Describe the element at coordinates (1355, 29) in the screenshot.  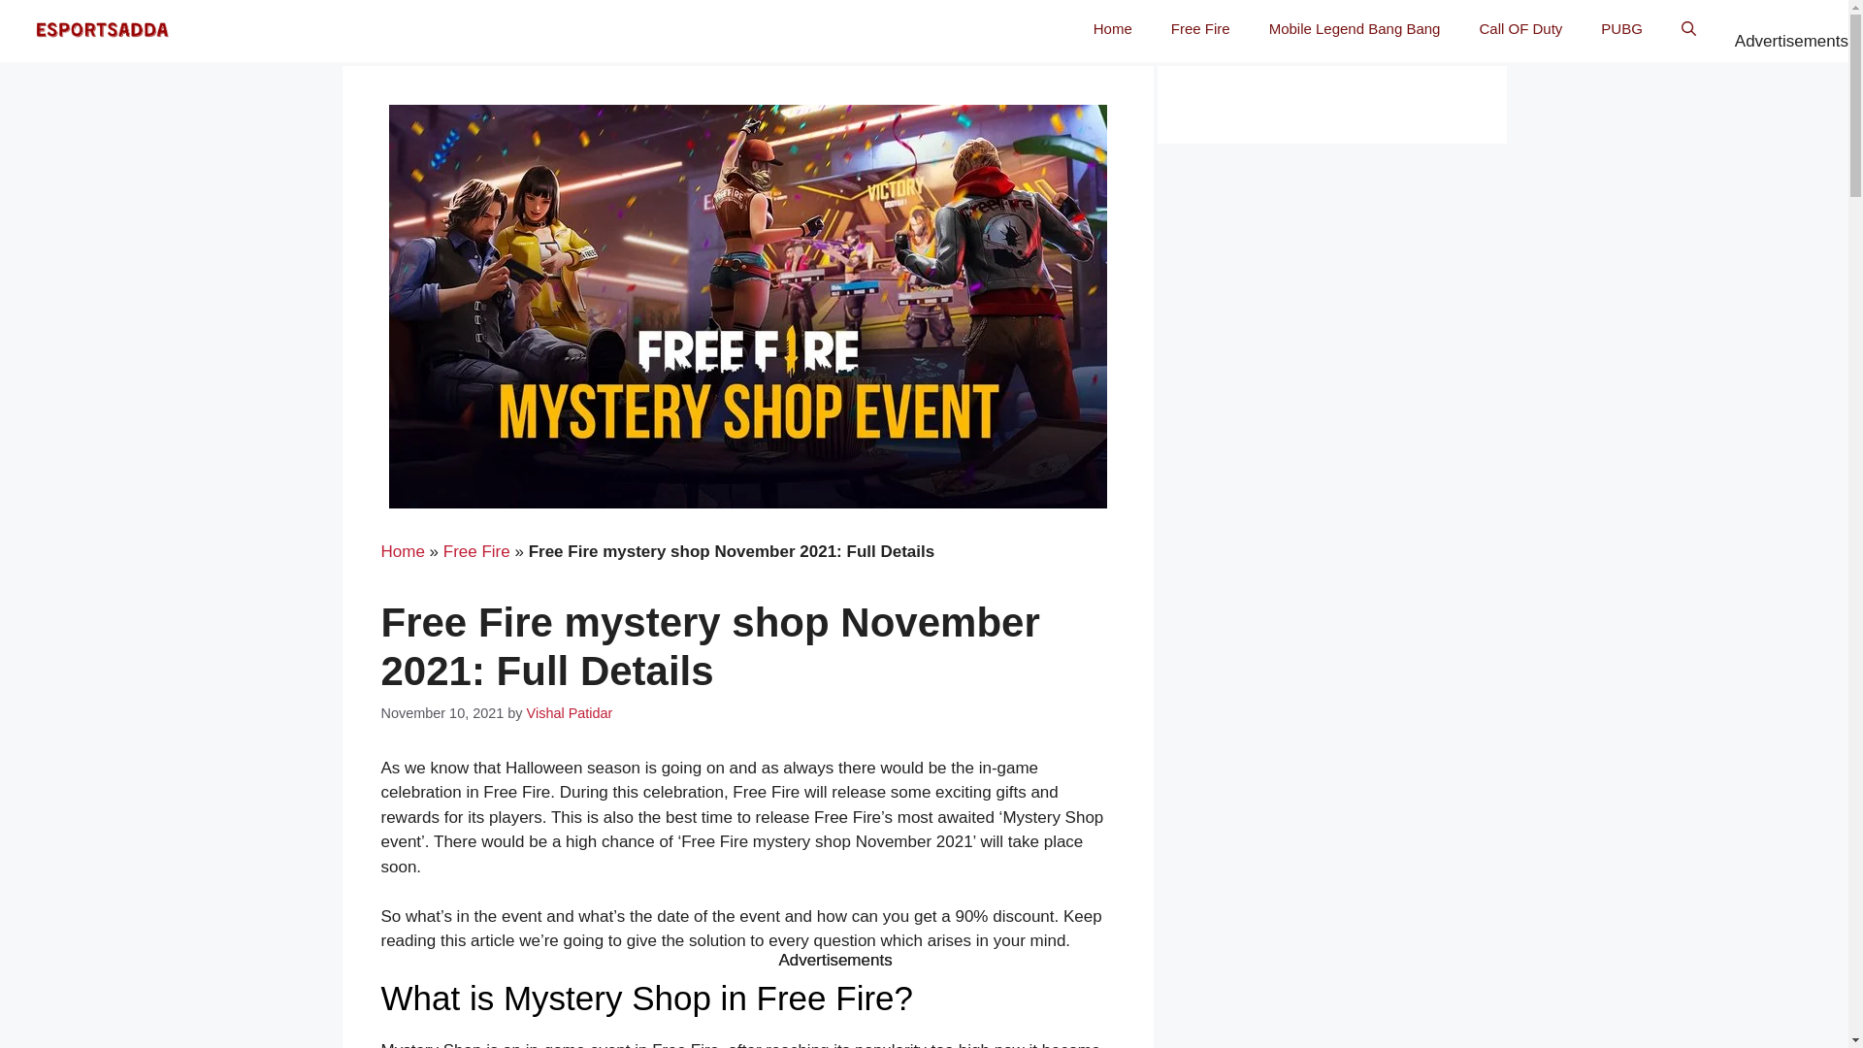
I see `Mobile Legend Bang Bang` at that location.